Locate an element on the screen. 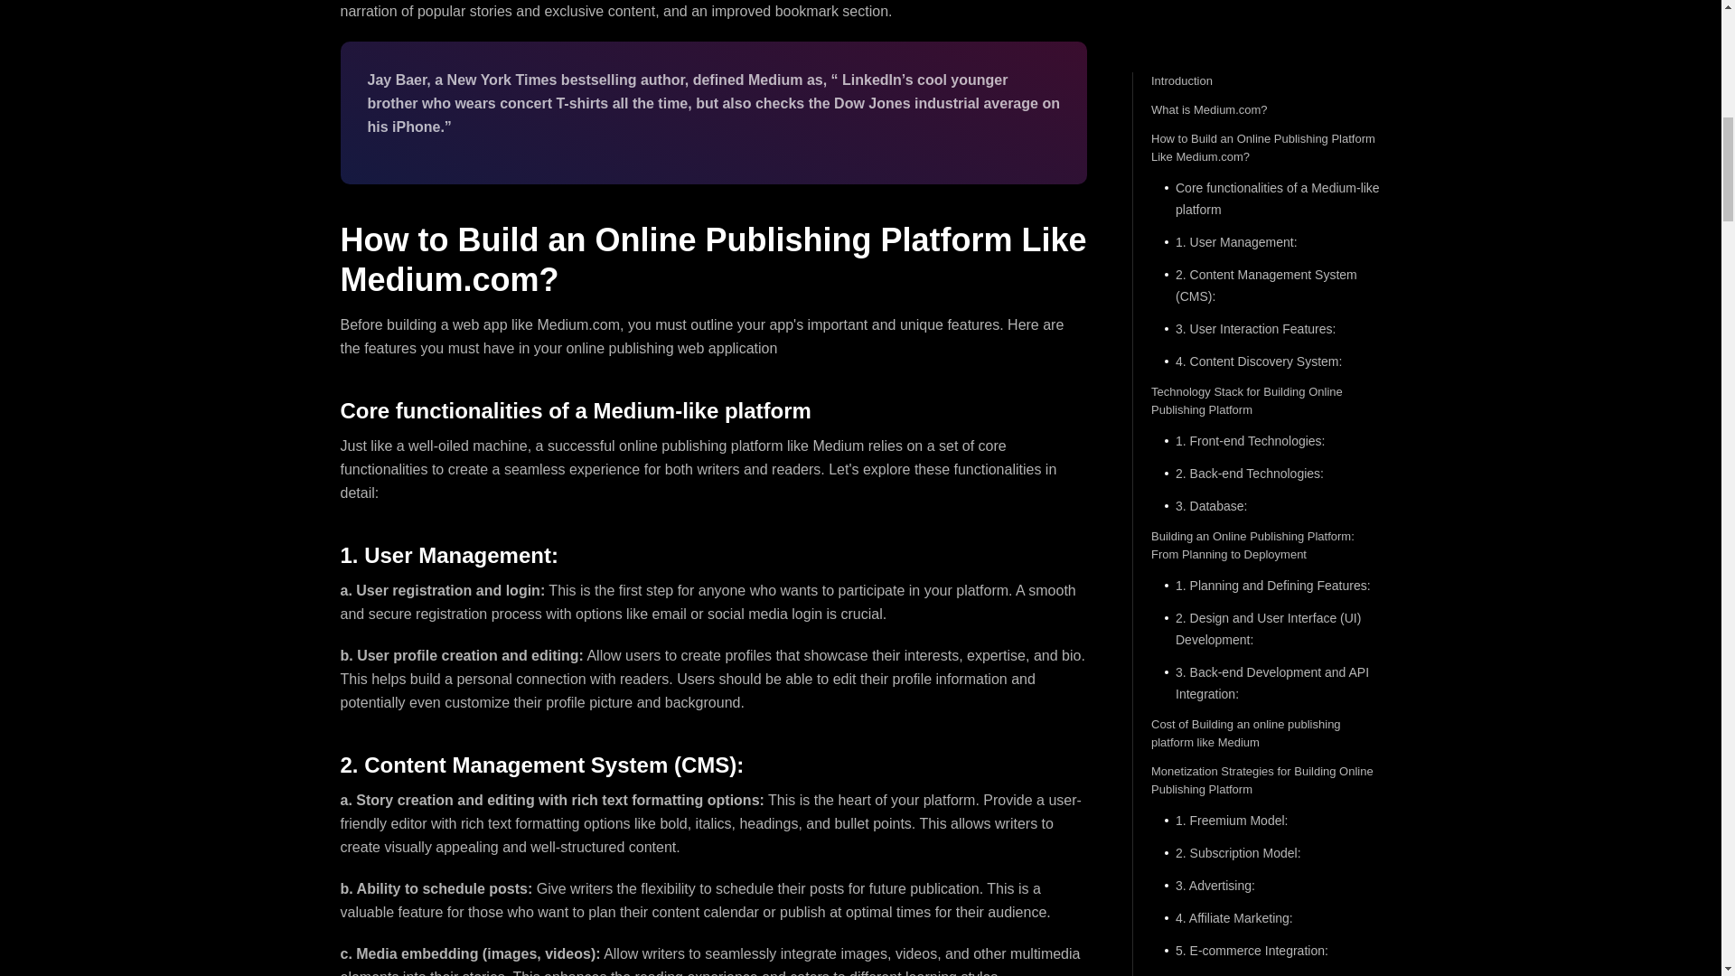  3. Advertising: is located at coordinates (1266, 174).